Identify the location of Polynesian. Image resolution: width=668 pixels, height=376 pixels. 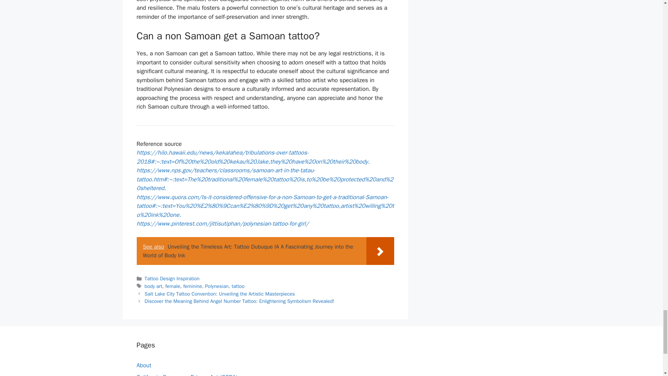
(216, 286).